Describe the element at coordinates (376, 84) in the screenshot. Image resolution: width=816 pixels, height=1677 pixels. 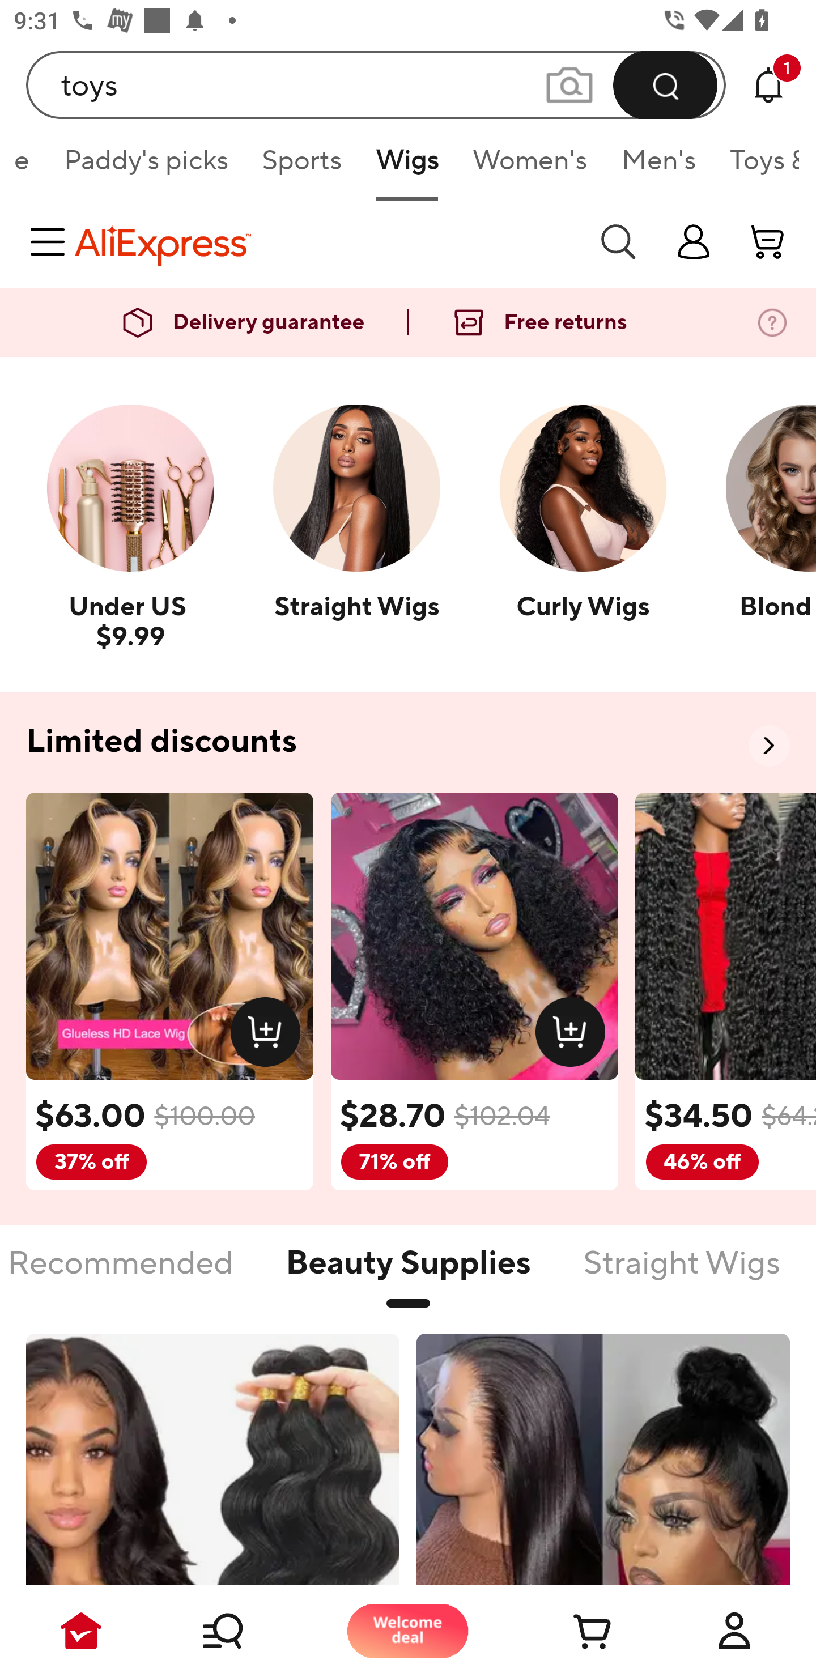
I see `toys` at that location.